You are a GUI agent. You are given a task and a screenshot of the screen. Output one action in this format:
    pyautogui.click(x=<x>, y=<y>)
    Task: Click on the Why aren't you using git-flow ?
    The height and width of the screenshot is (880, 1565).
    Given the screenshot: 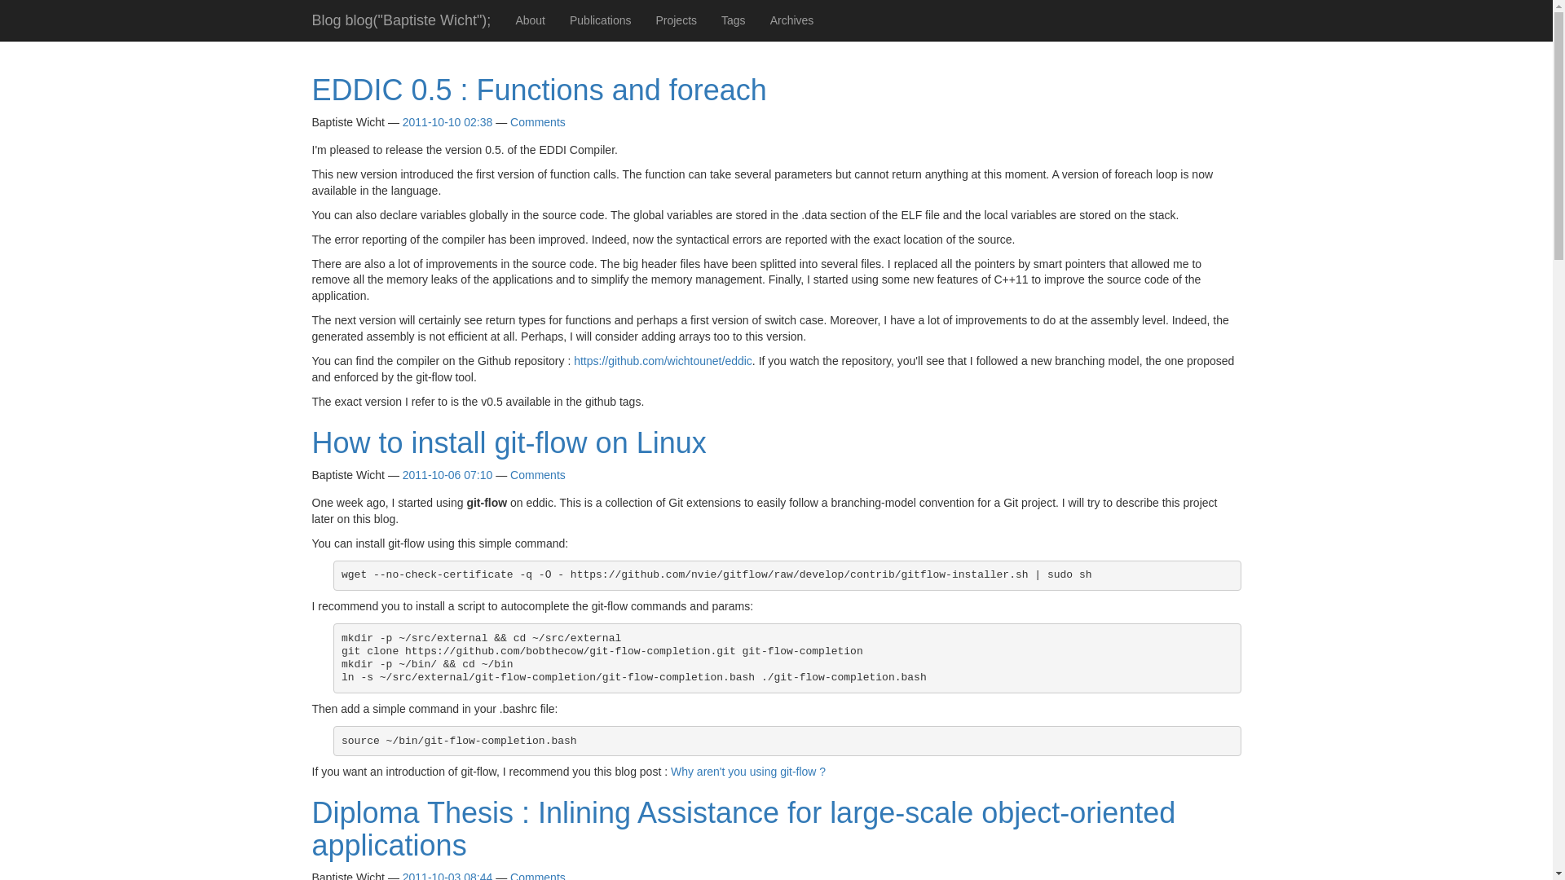 What is the action you would take?
    pyautogui.click(x=748, y=771)
    